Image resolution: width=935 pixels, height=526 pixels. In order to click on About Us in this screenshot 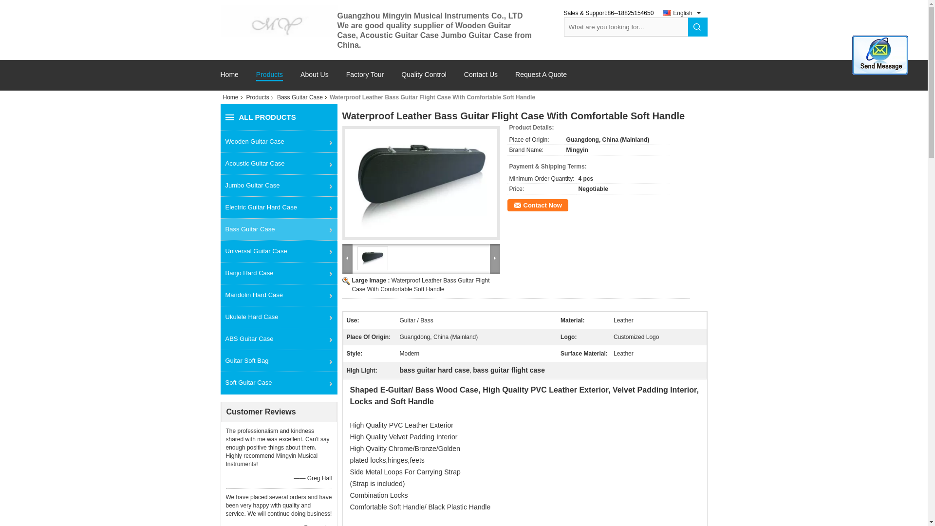, I will do `click(315, 80)`.